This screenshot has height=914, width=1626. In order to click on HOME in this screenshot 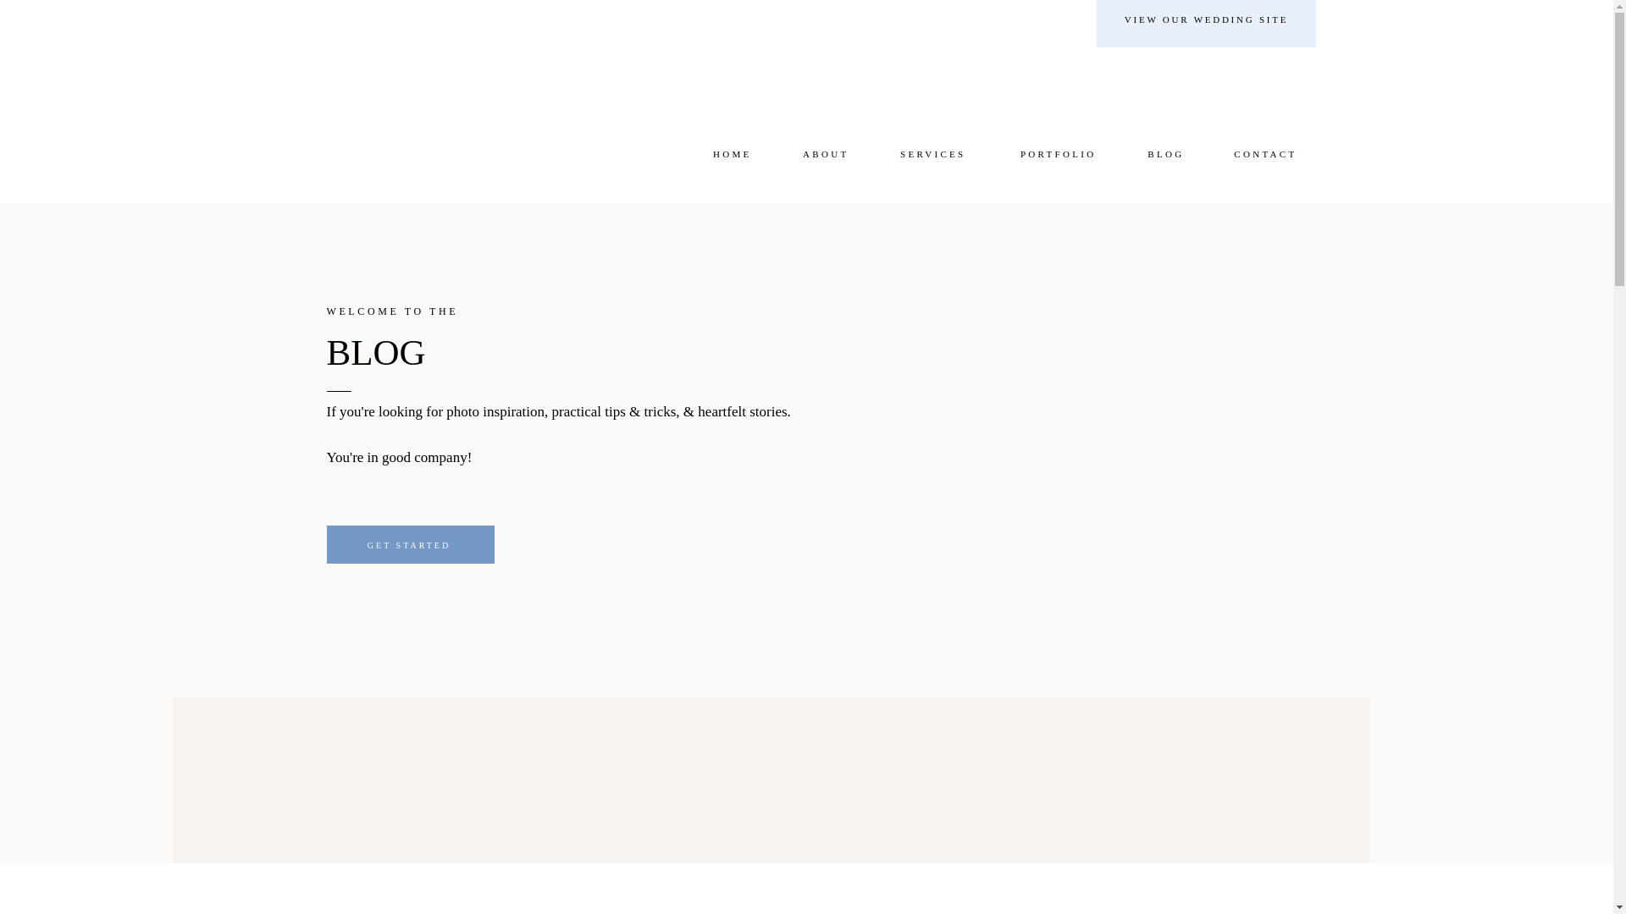, I will do `click(729, 154)`.